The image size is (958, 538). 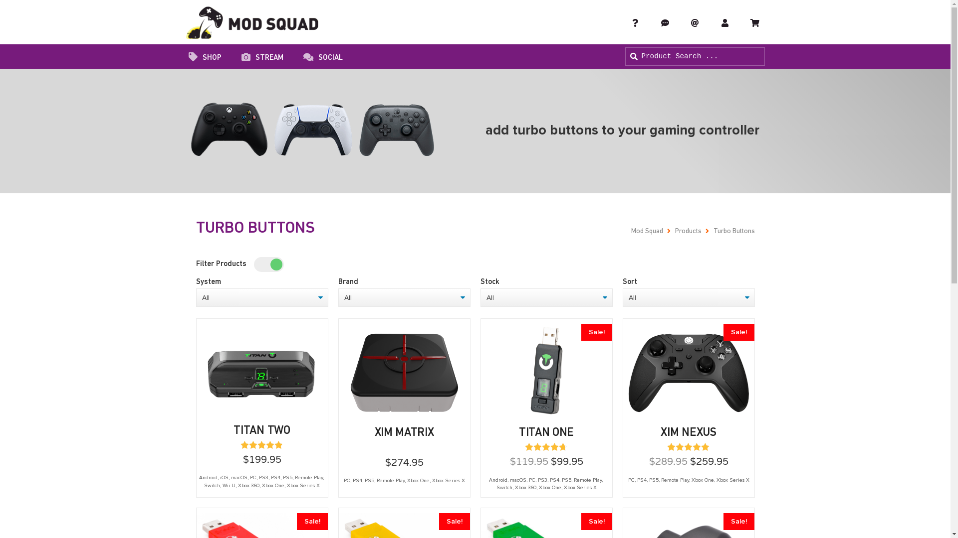 I want to click on macOS, so click(x=239, y=478).